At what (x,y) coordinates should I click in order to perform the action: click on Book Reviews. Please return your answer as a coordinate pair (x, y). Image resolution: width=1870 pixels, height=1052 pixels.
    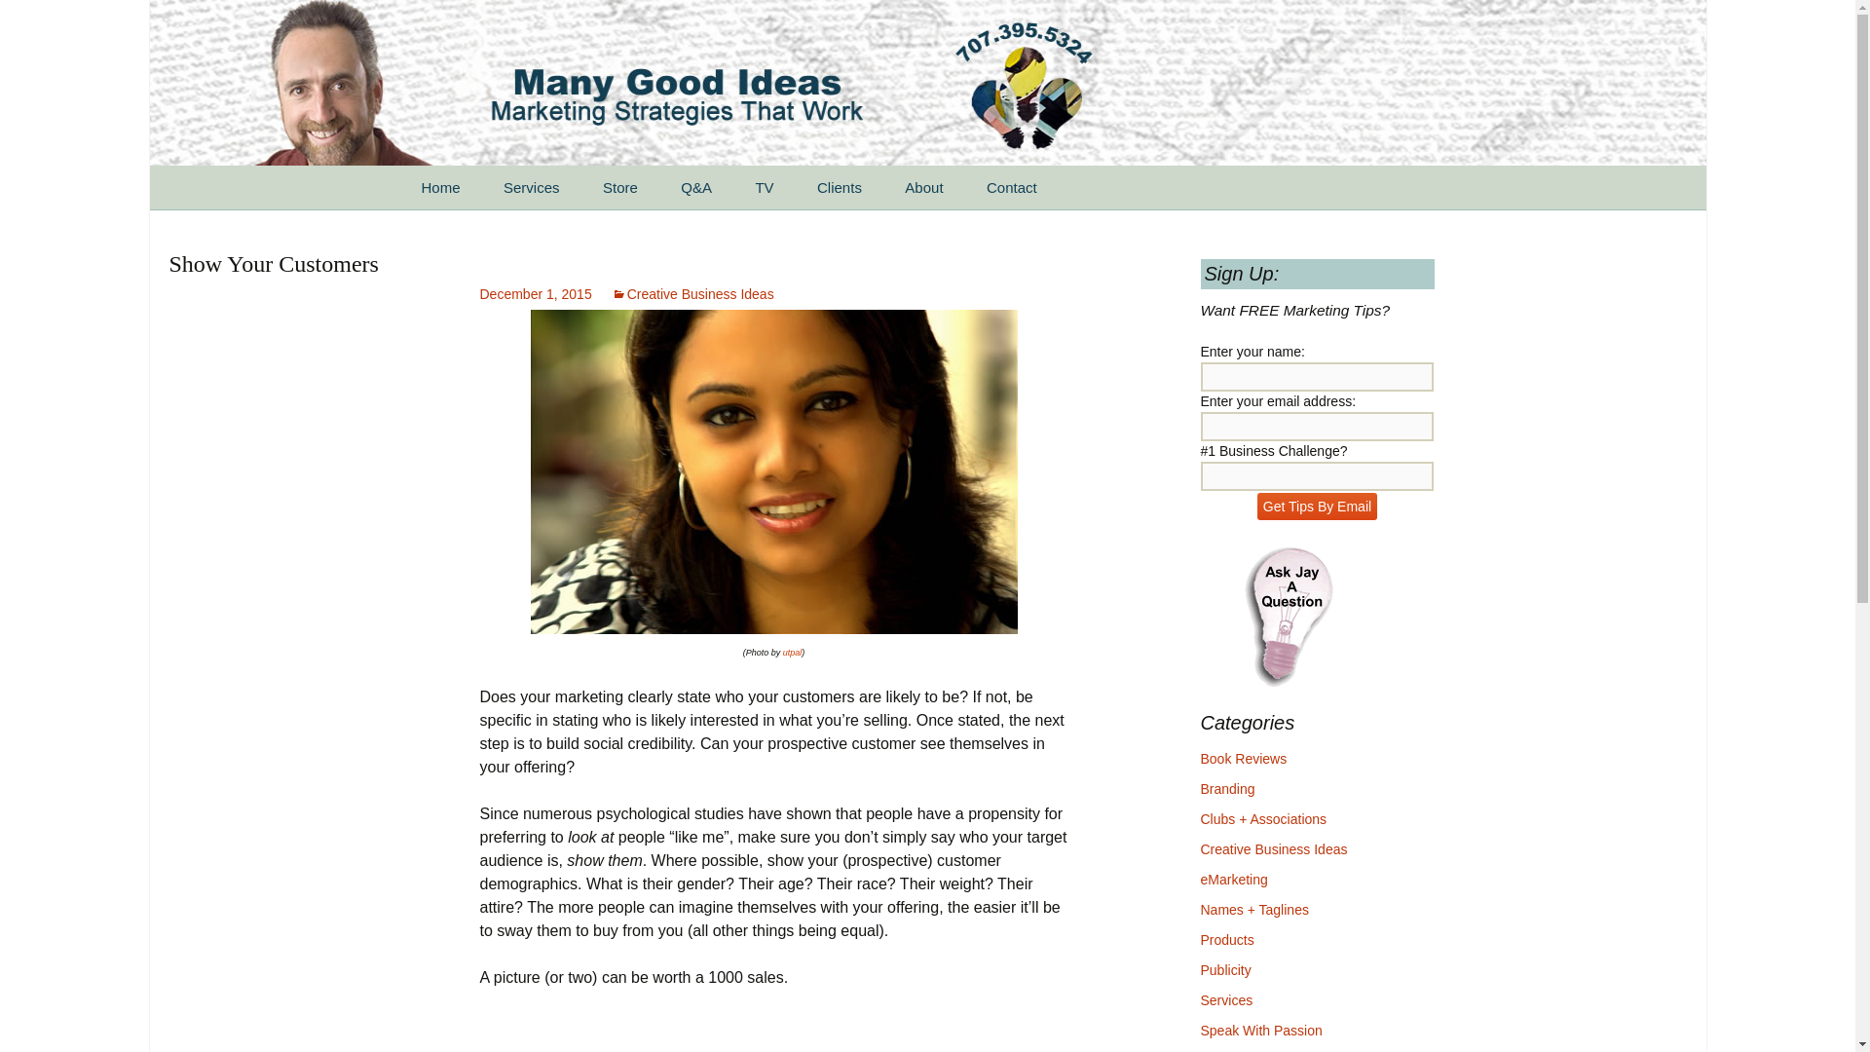
    Looking at the image, I should click on (1243, 759).